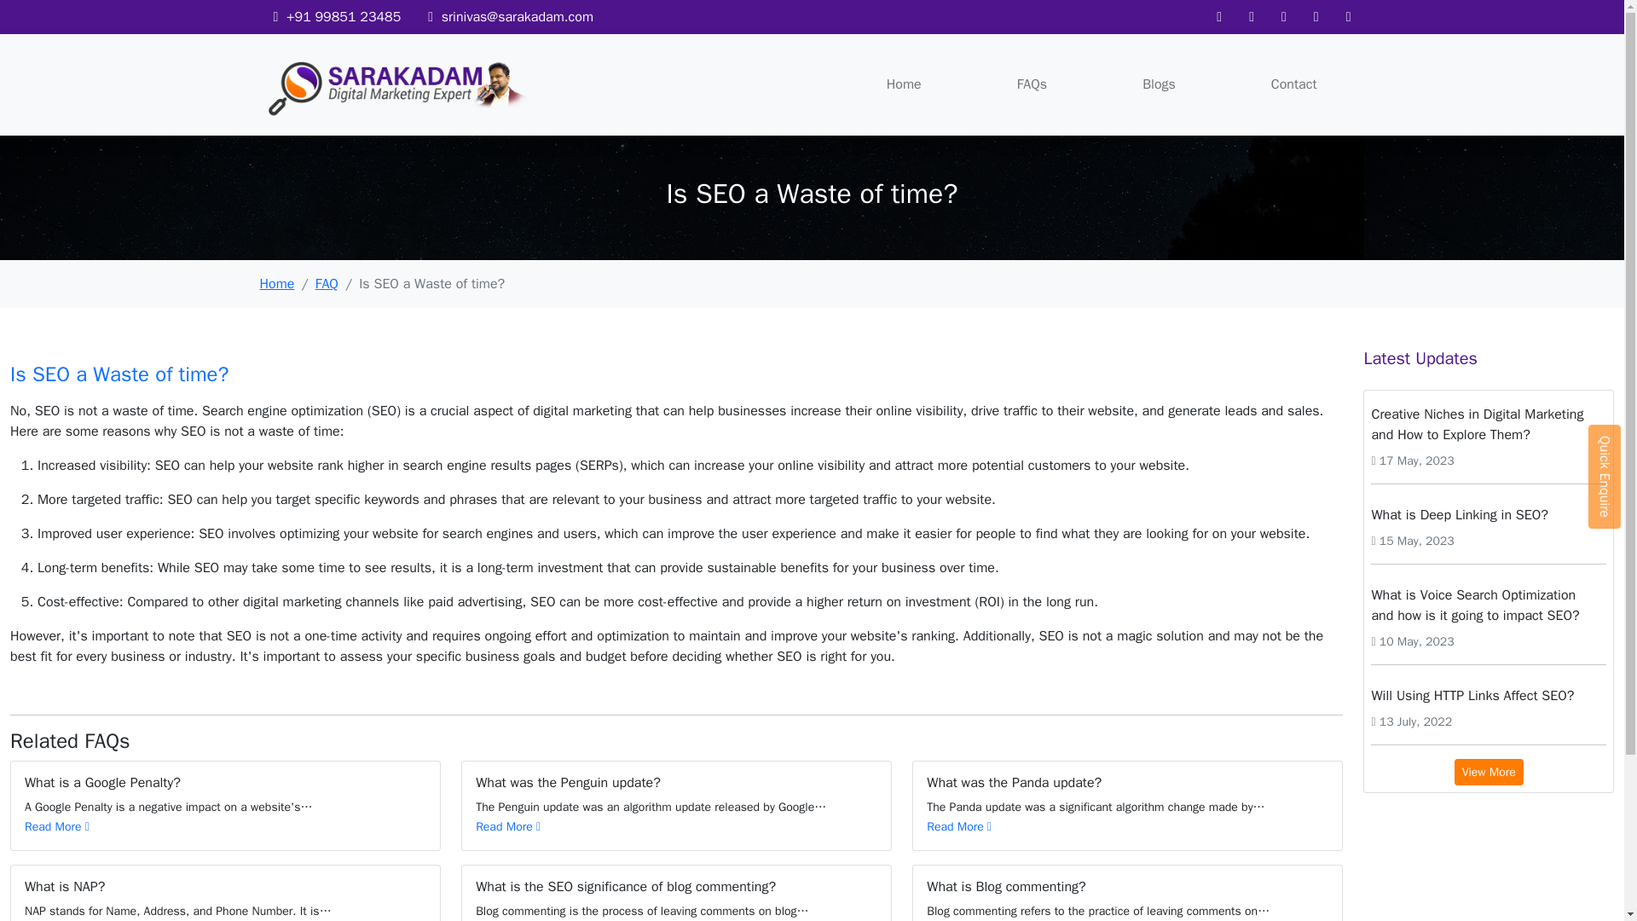 The height and width of the screenshot is (921, 1637). I want to click on What is Deep Linking in SEO?, so click(1489, 515).